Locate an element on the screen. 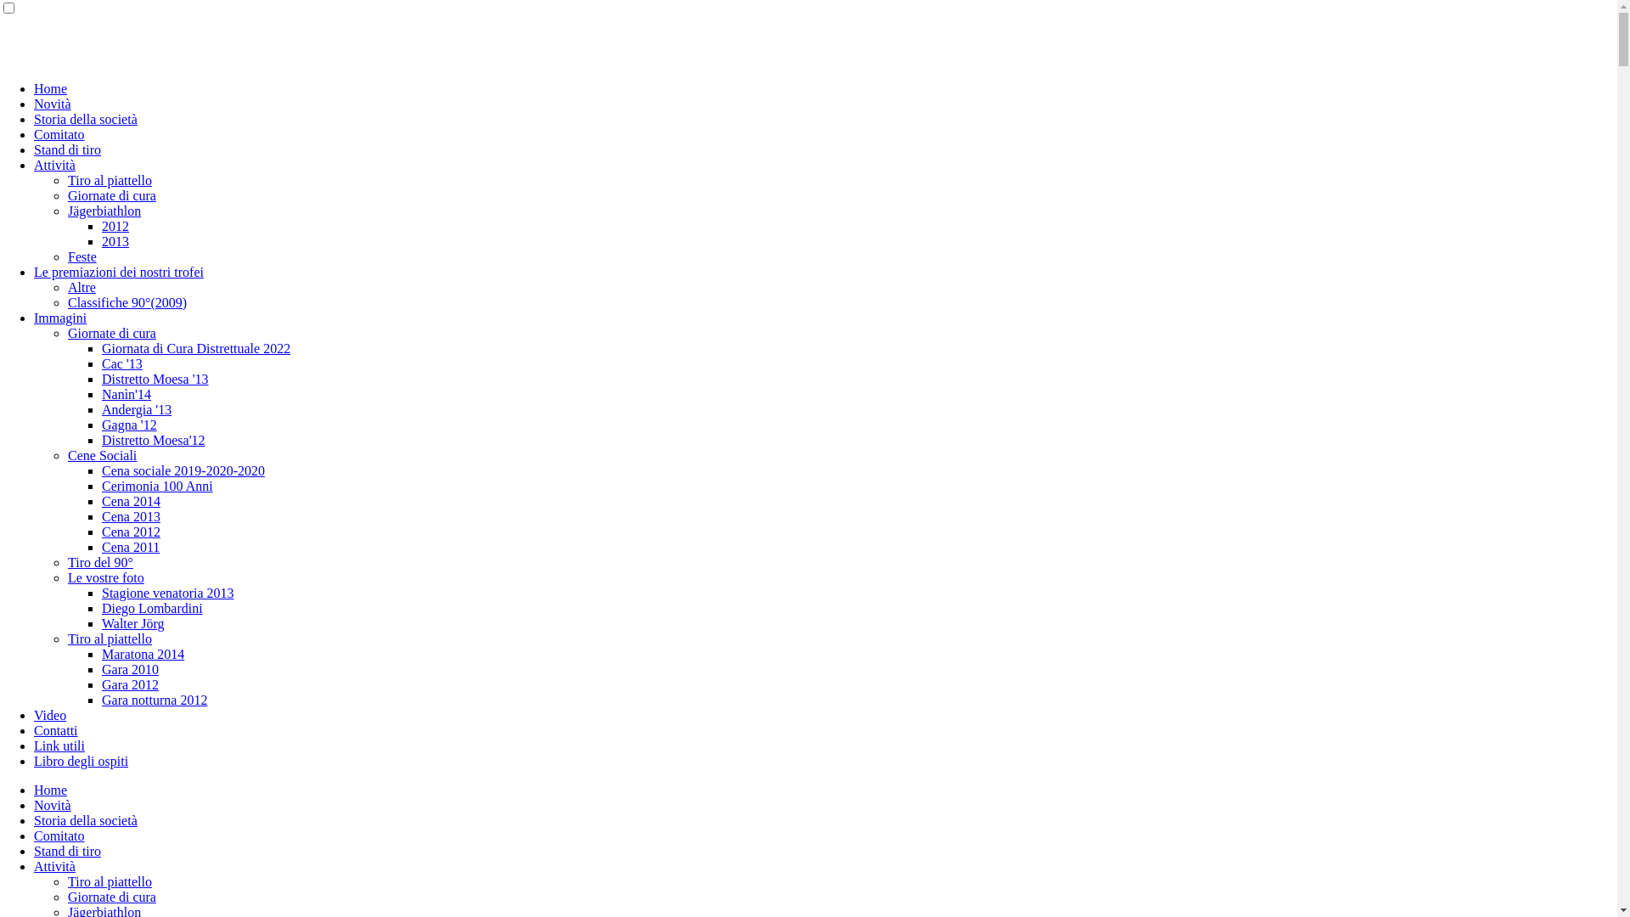  Cene Sociali is located at coordinates (102, 455).